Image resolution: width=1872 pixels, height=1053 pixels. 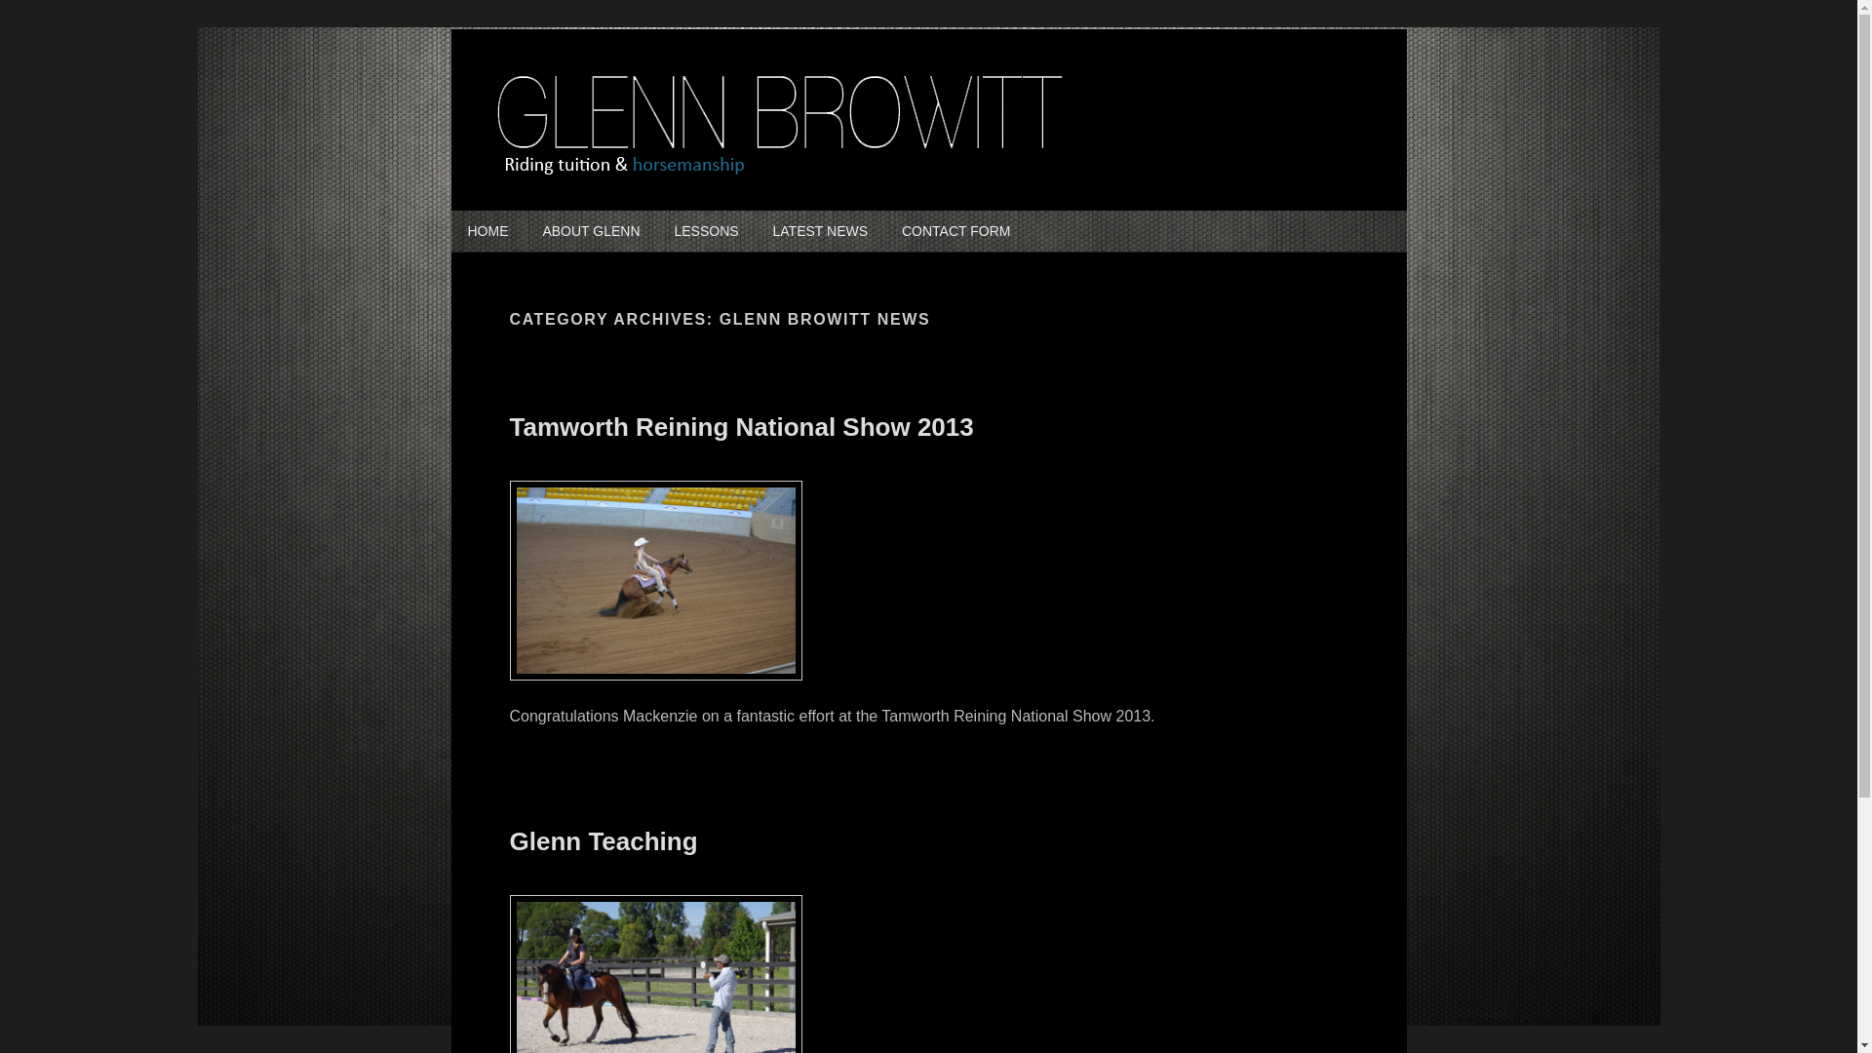 I want to click on CONTACT FORM, so click(x=955, y=231).